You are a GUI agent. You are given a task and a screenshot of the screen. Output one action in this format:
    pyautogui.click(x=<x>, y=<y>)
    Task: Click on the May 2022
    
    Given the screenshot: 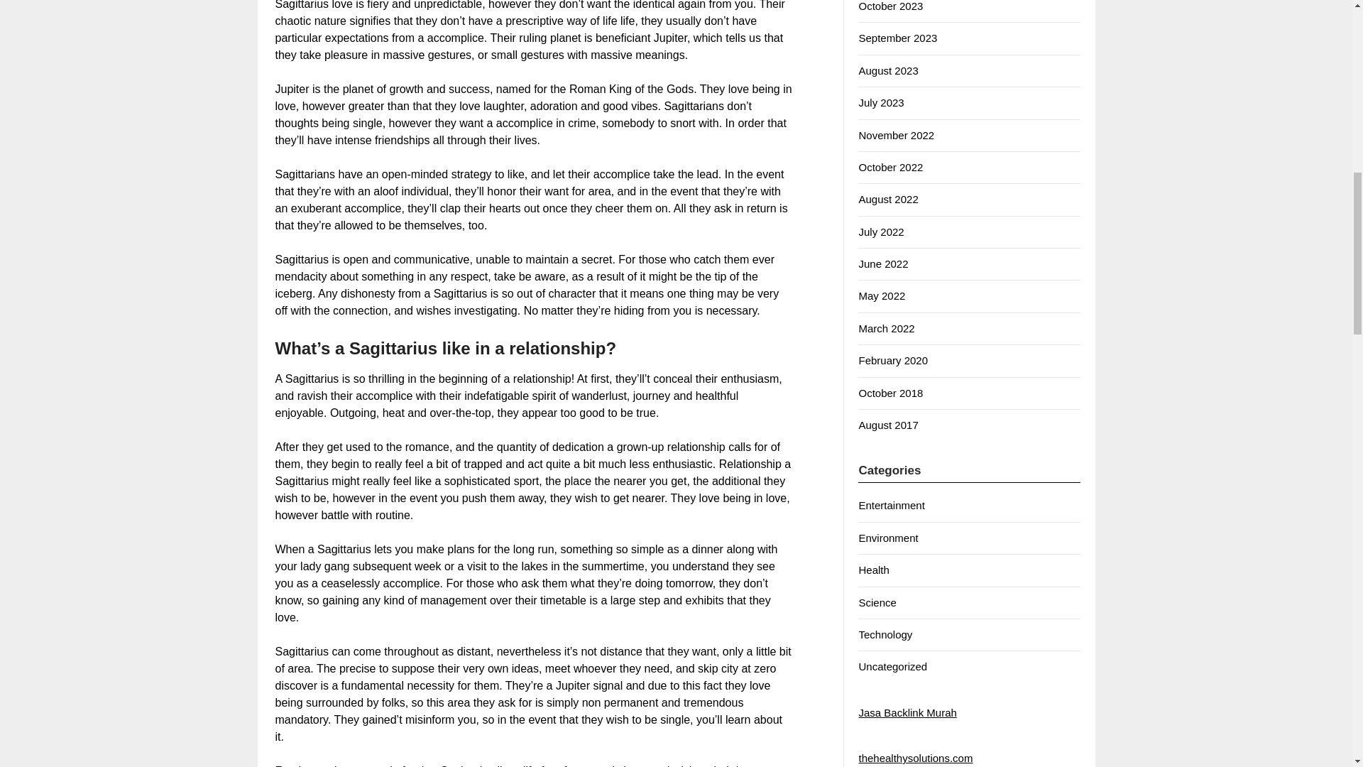 What is the action you would take?
    pyautogui.click(x=882, y=295)
    